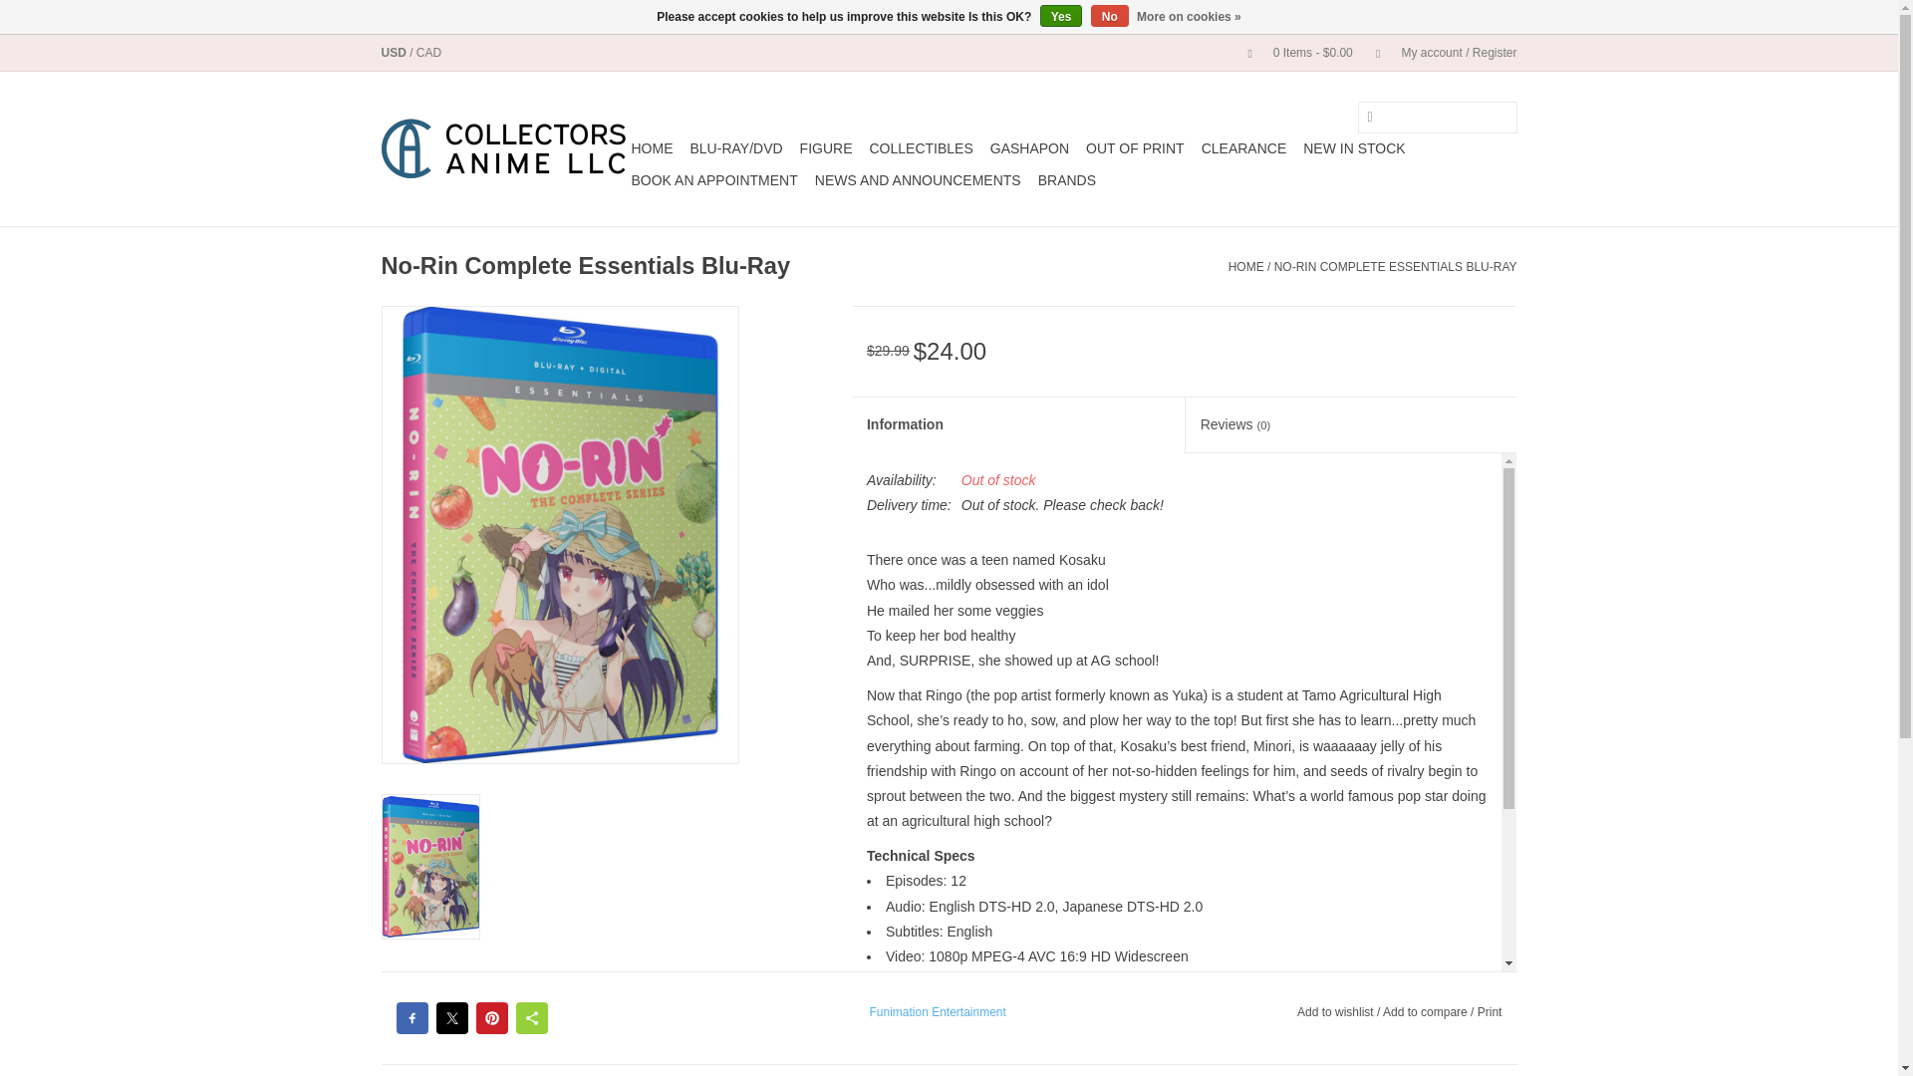 The width and height of the screenshot is (1913, 1076). Describe the element at coordinates (1135, 147) in the screenshot. I see `OUT OF PRINT` at that location.